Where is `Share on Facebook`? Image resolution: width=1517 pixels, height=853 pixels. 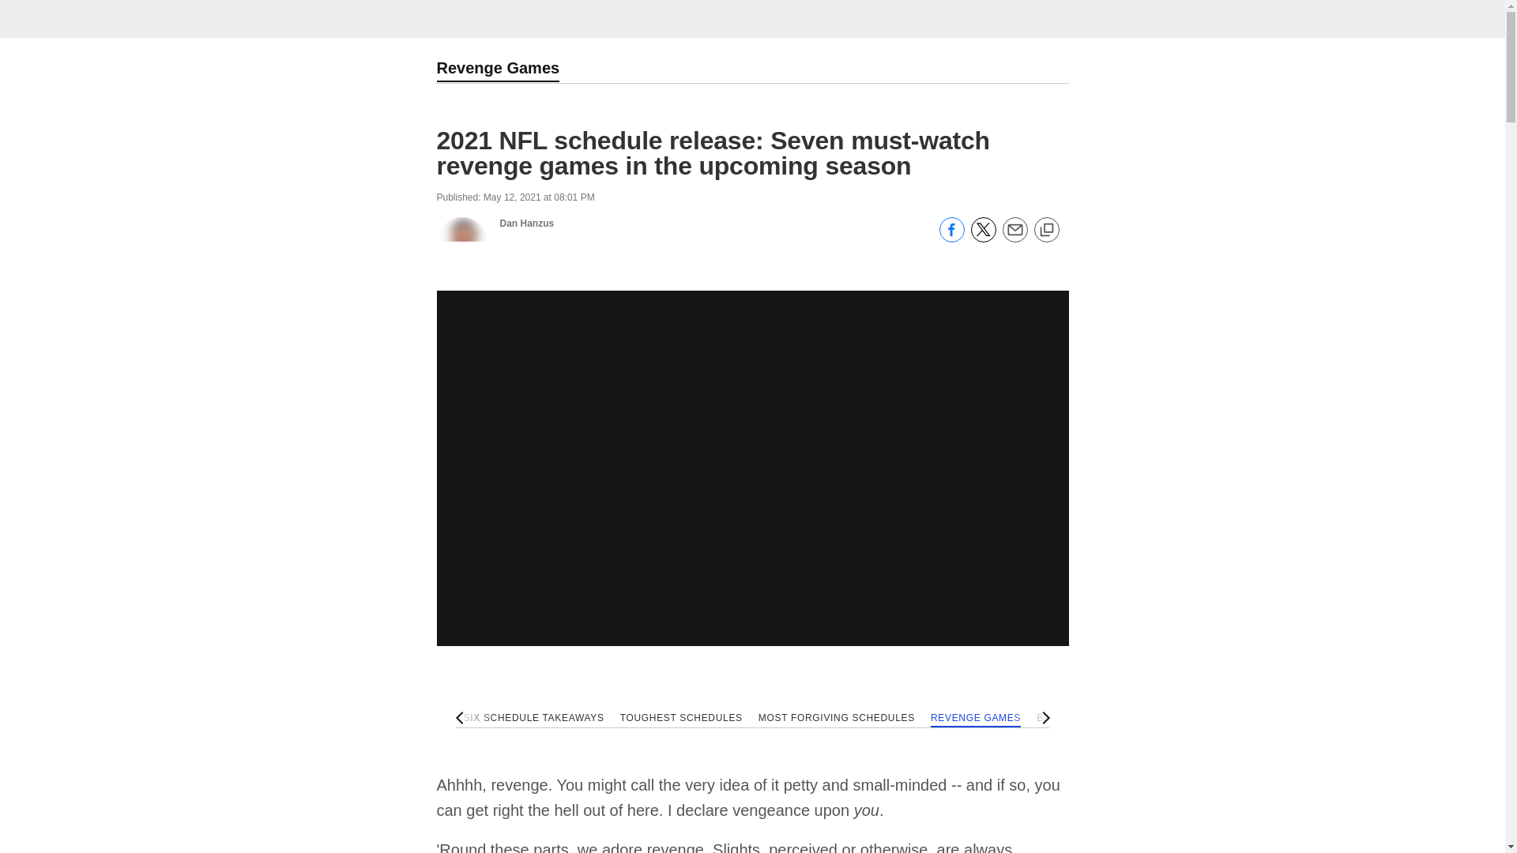 Share on Facebook is located at coordinates (951, 238).